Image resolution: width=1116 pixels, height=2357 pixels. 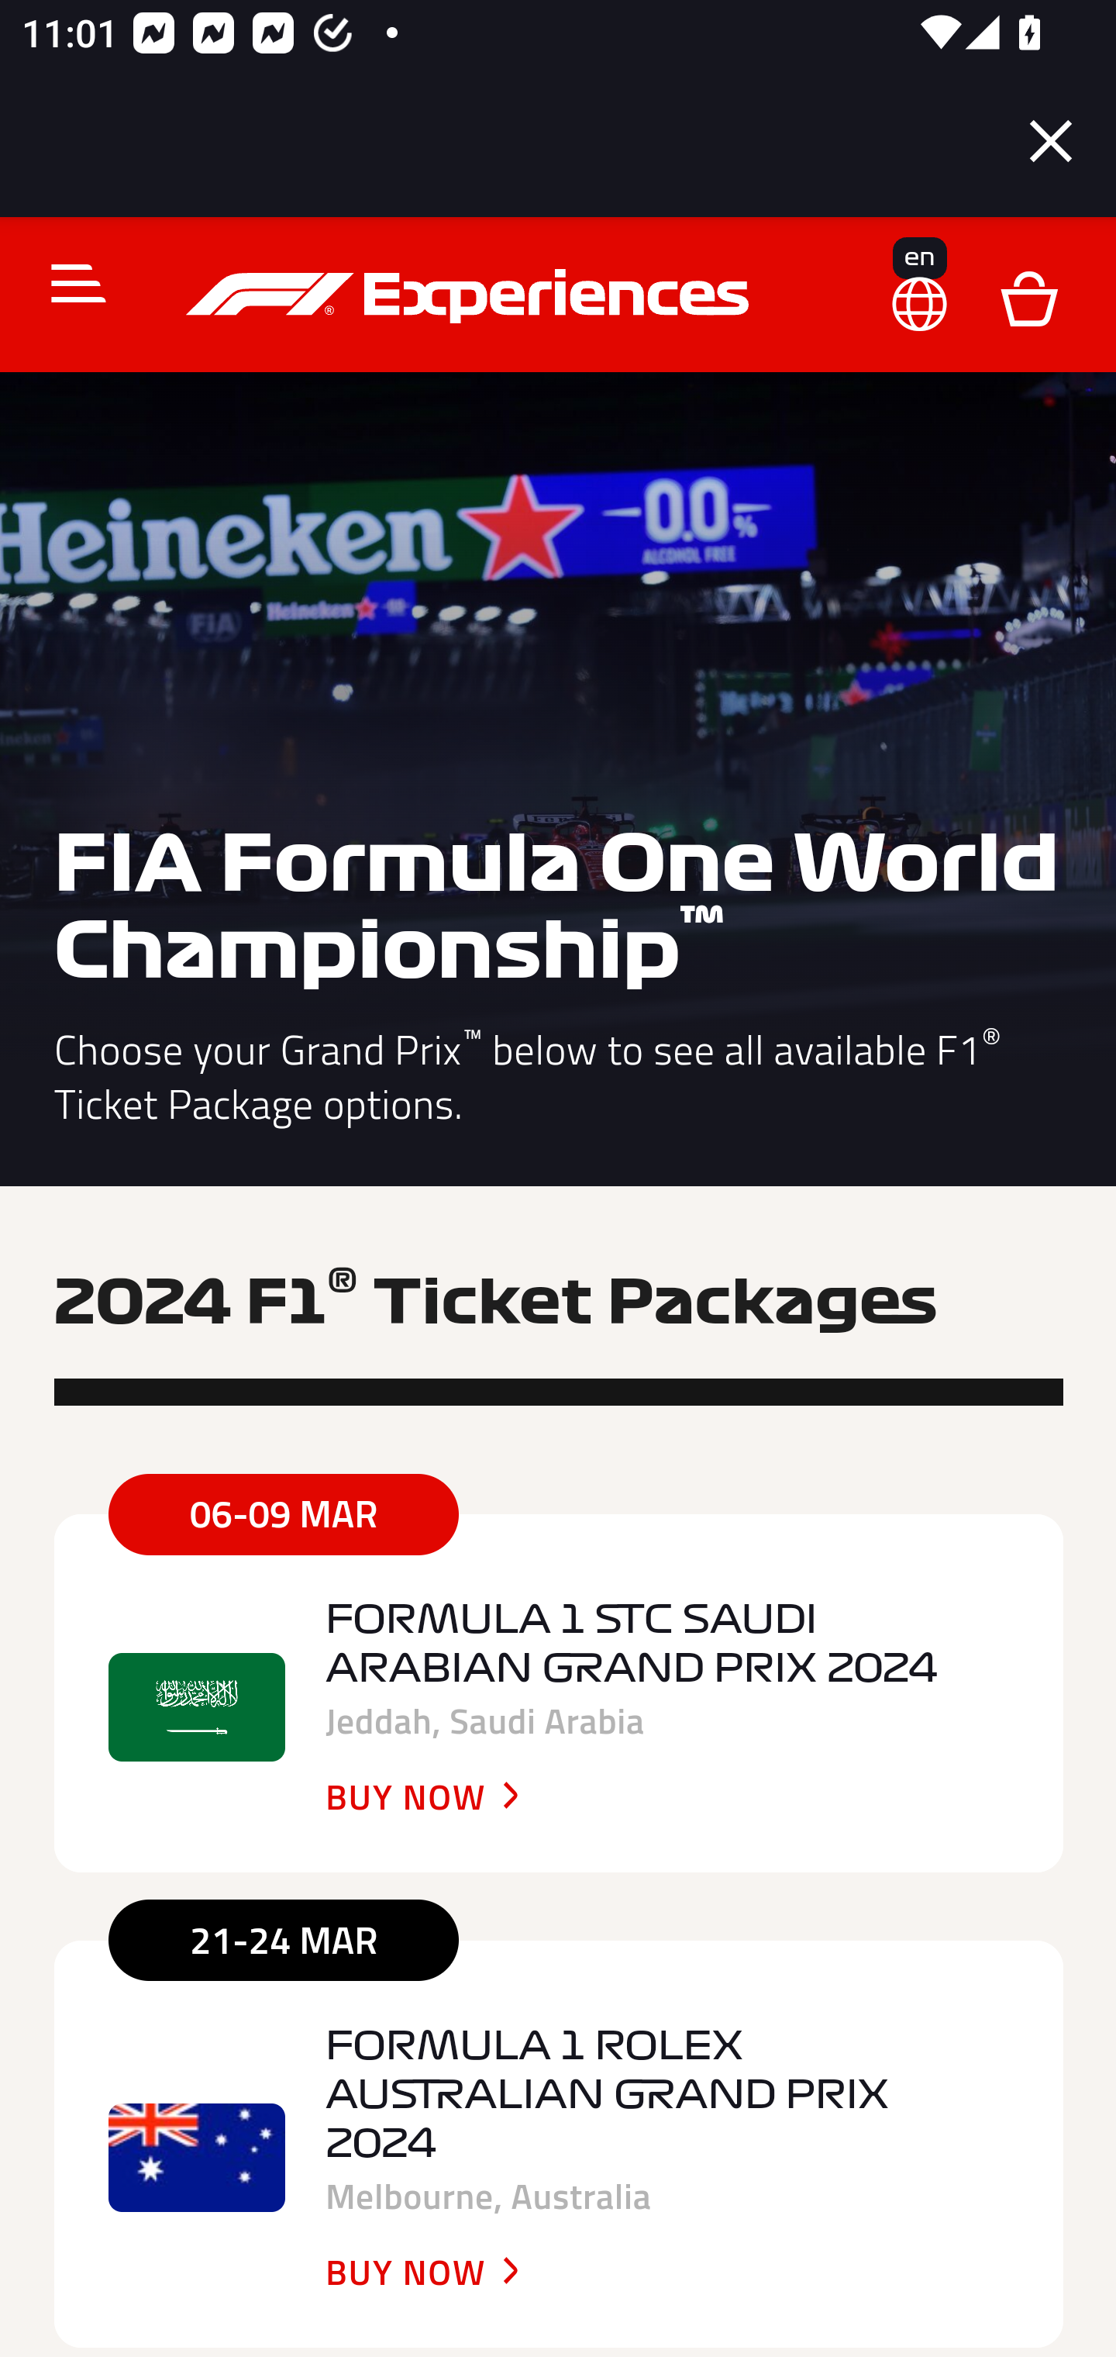 What do you see at coordinates (471, 296) in the screenshot?
I see `f1experiences` at bounding box center [471, 296].